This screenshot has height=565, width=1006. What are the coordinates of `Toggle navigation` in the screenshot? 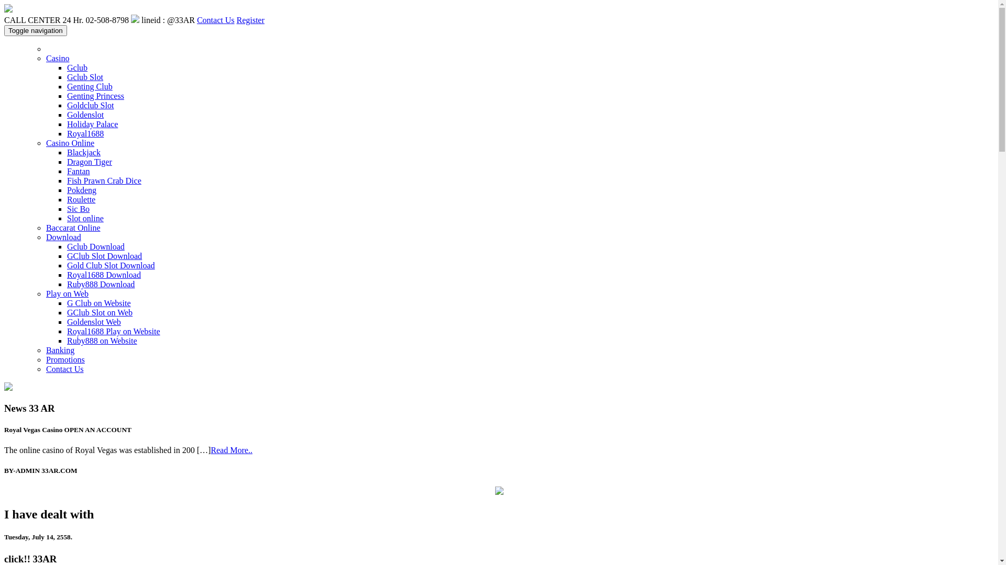 It's located at (36, 30).